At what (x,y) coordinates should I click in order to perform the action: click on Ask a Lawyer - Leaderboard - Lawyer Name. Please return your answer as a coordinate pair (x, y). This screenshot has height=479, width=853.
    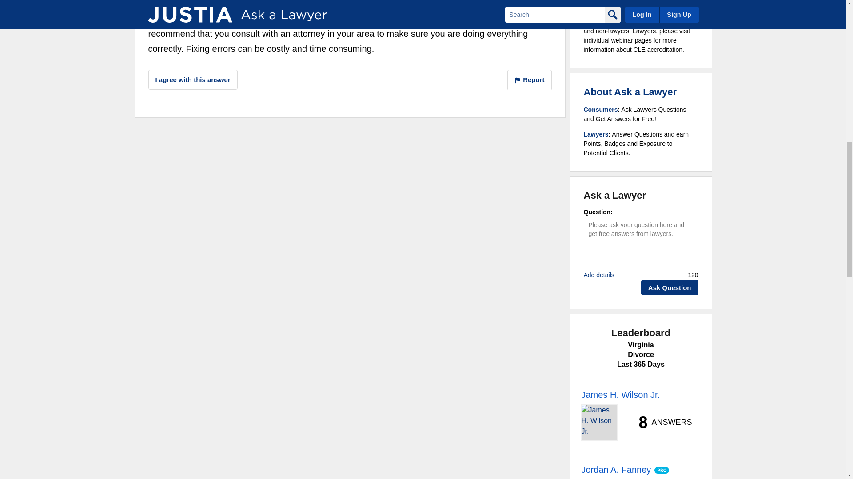
    Looking at the image, I should click on (616, 469).